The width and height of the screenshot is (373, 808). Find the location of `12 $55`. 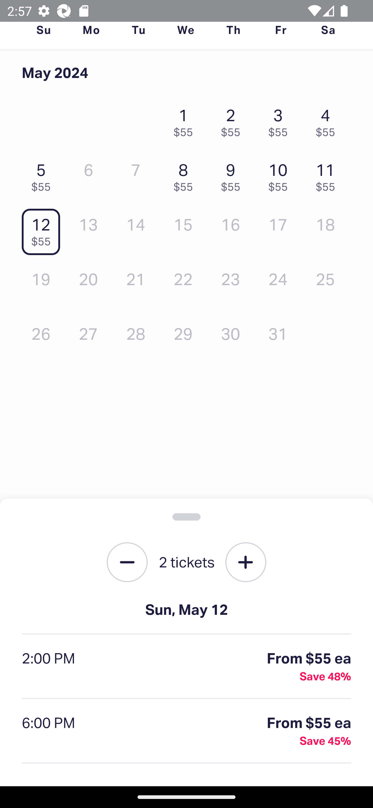

12 $55 is located at coordinates (44, 230).